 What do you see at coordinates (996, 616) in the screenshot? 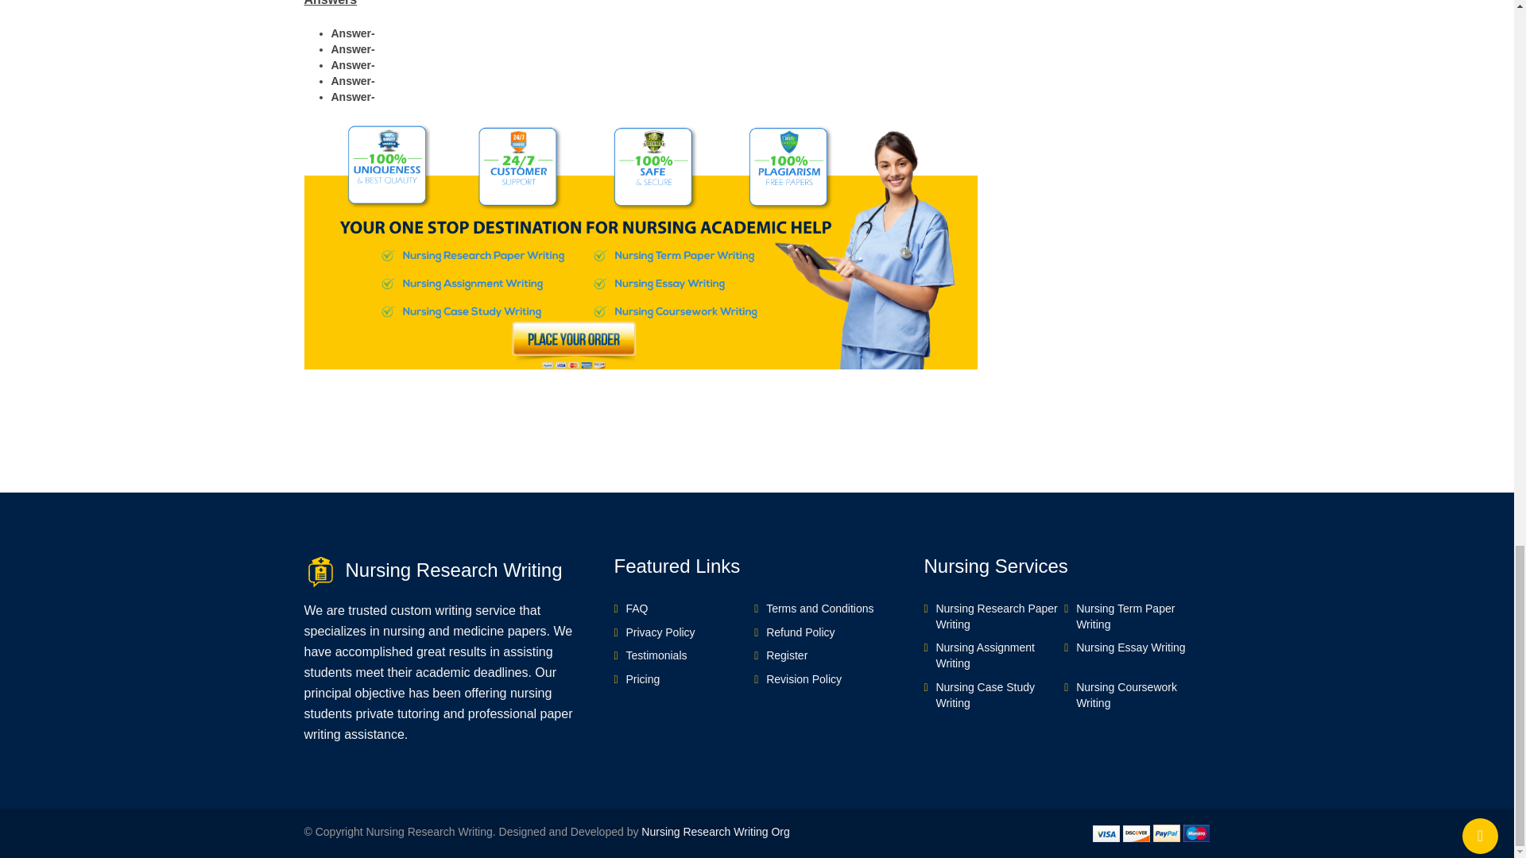
I see `Nursing Research Paper Writing` at bounding box center [996, 616].